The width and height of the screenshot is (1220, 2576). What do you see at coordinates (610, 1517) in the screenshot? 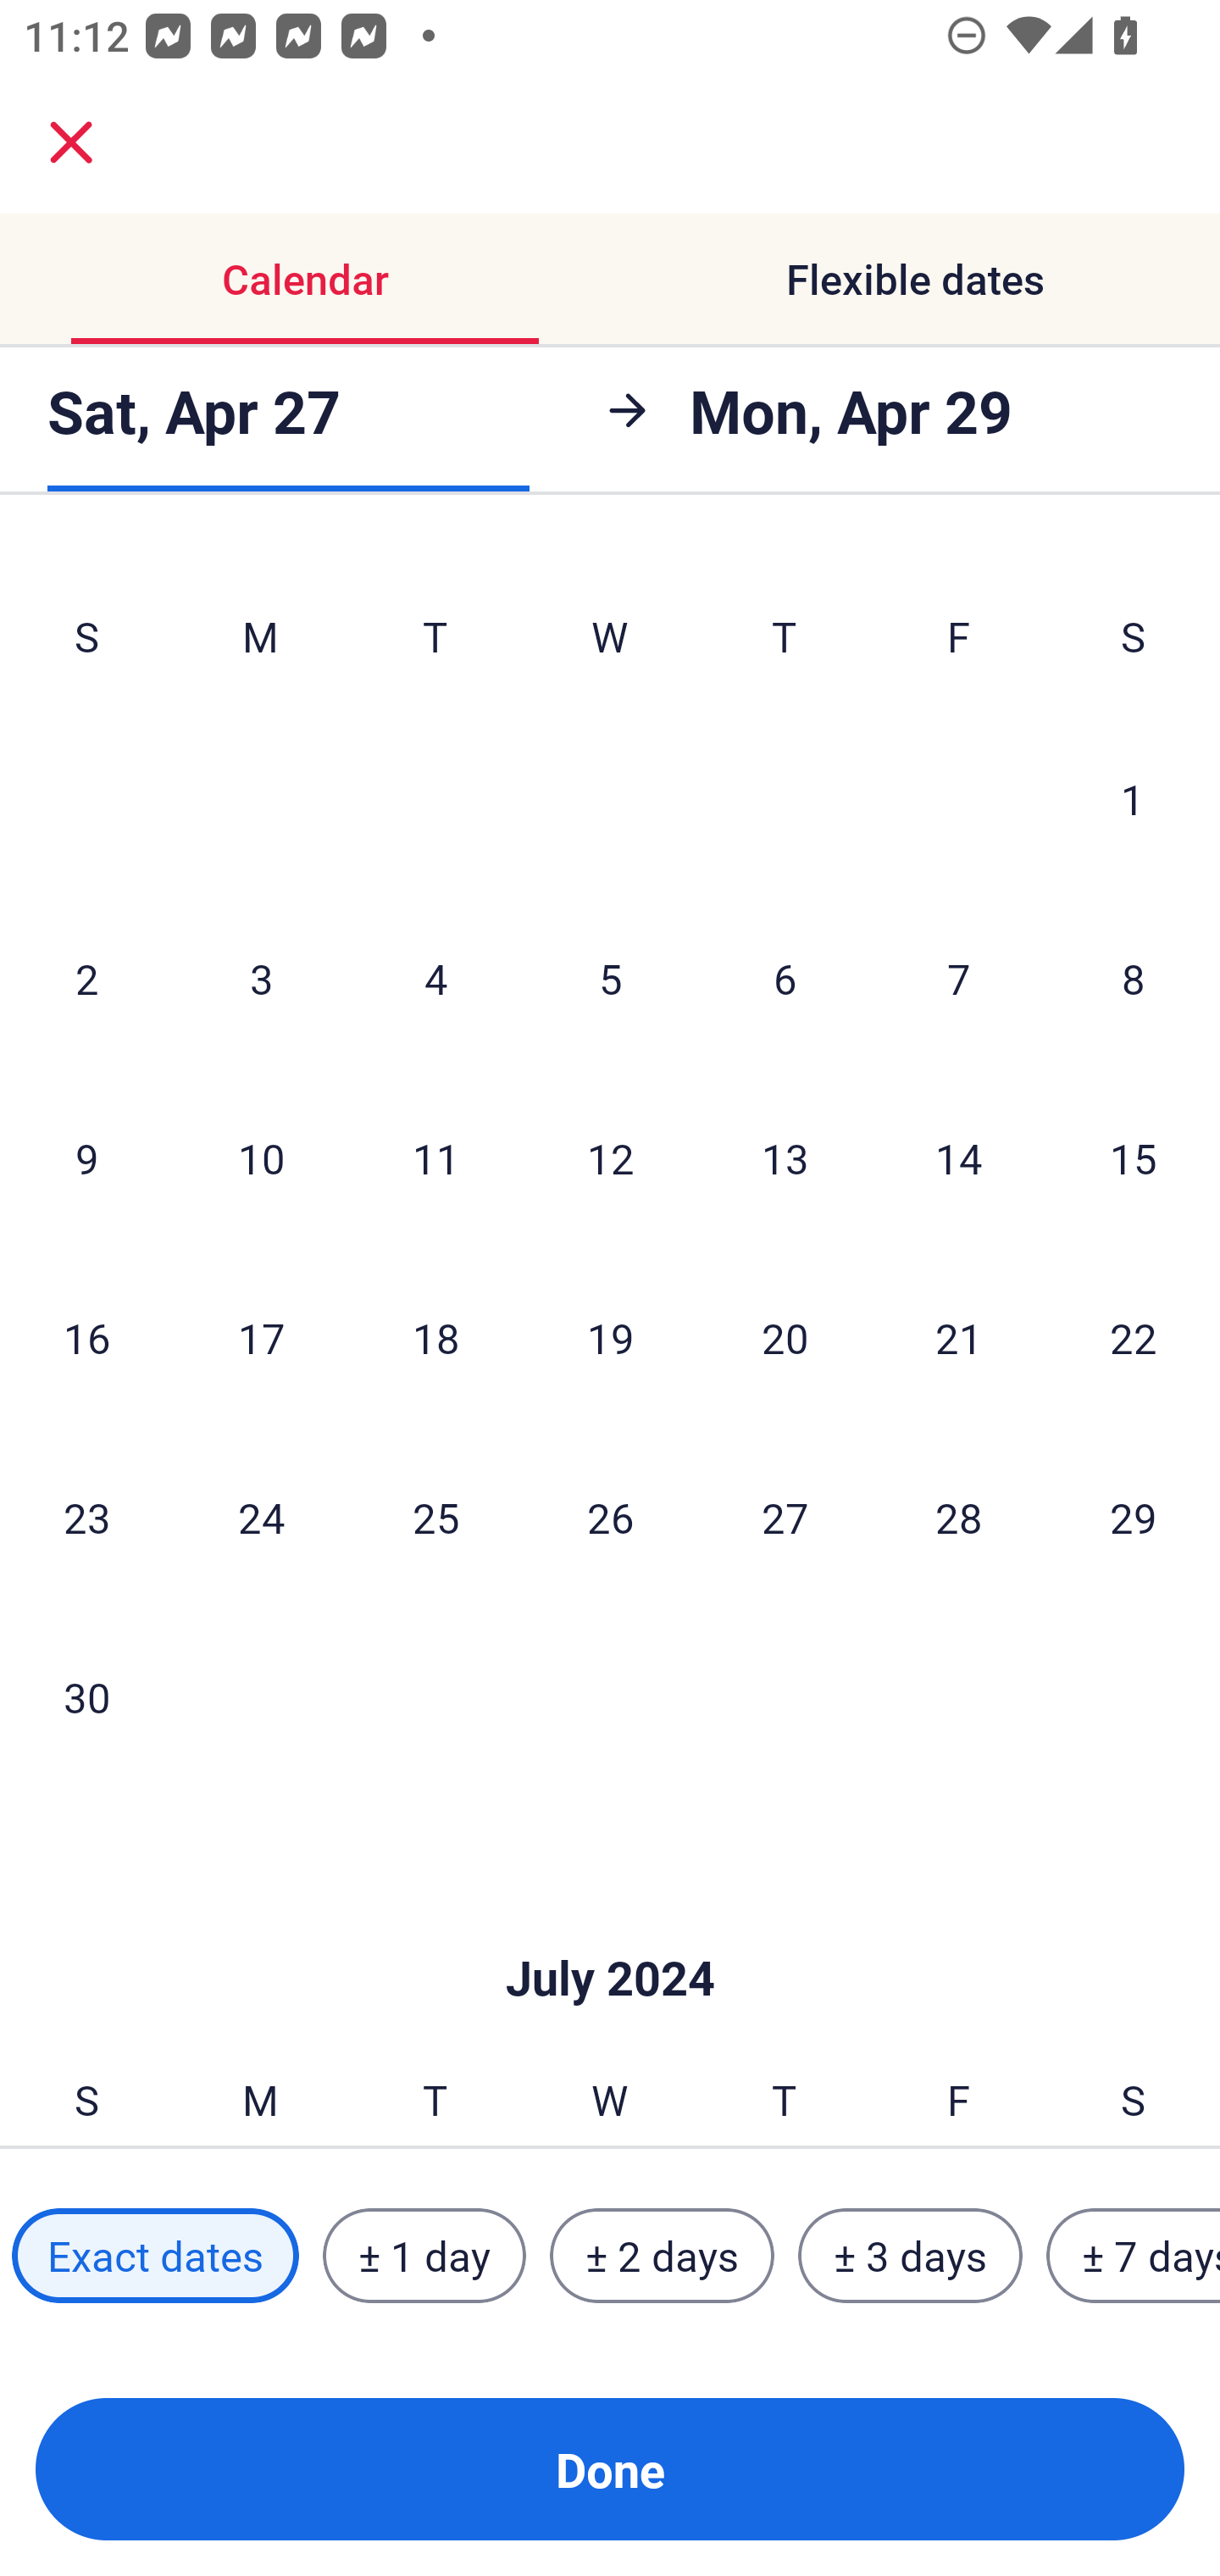
I see `26 Wednesday, June 26, 2024` at bounding box center [610, 1517].